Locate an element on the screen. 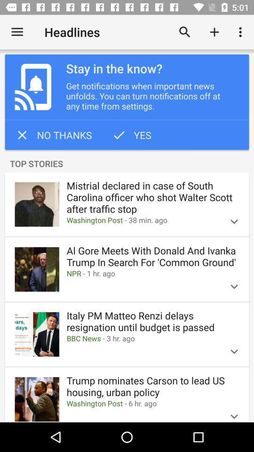 The height and width of the screenshot is (452, 254). press item to the left of headlines is located at coordinates (17, 32).